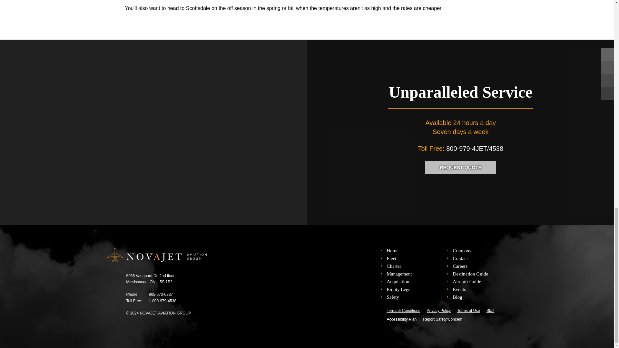  I want to click on Careers, so click(460, 266).